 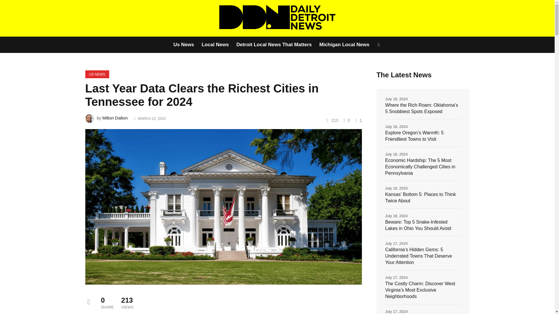 I want to click on 1, so click(x=358, y=120).